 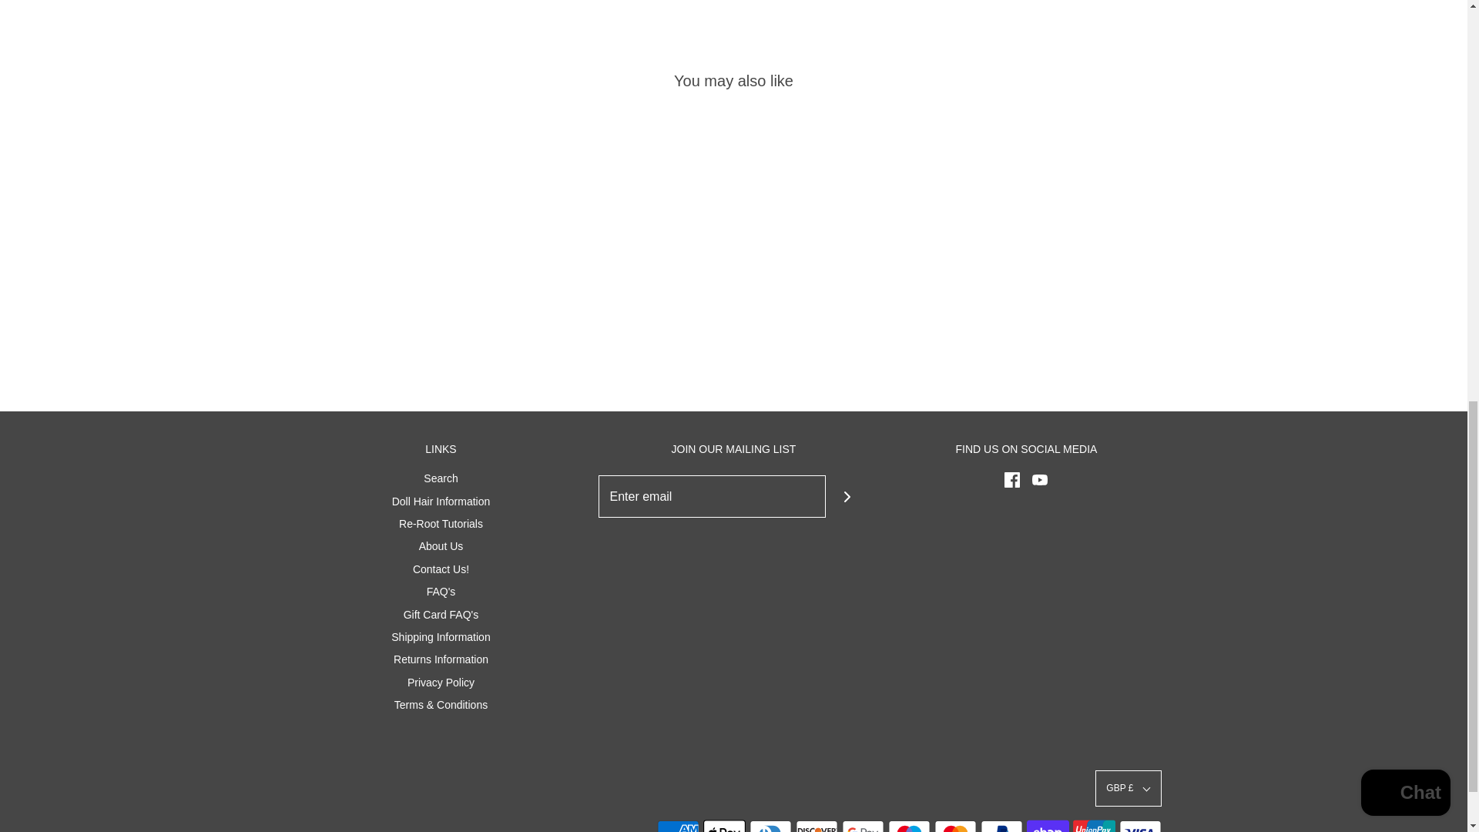 I want to click on Google Pay, so click(x=862, y=824).